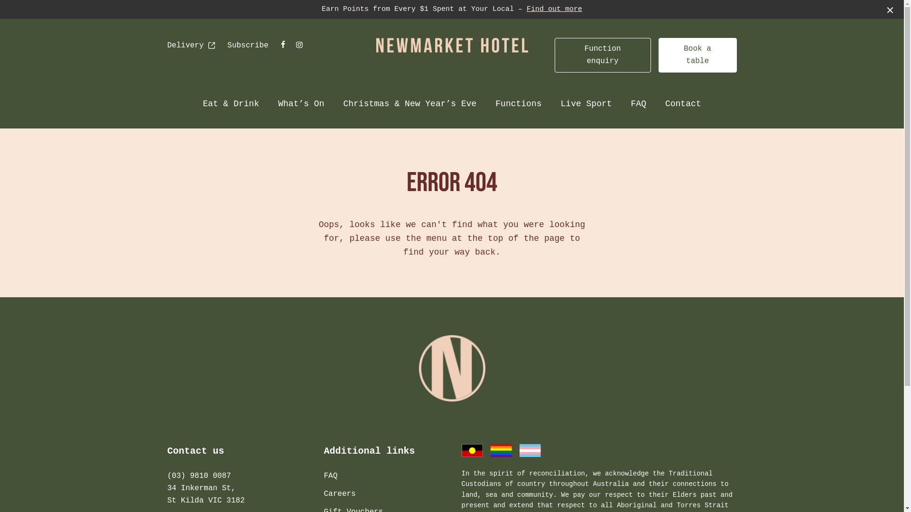 Image resolution: width=911 pixels, height=512 pixels. What do you see at coordinates (683, 104) in the screenshot?
I see `Contact` at bounding box center [683, 104].